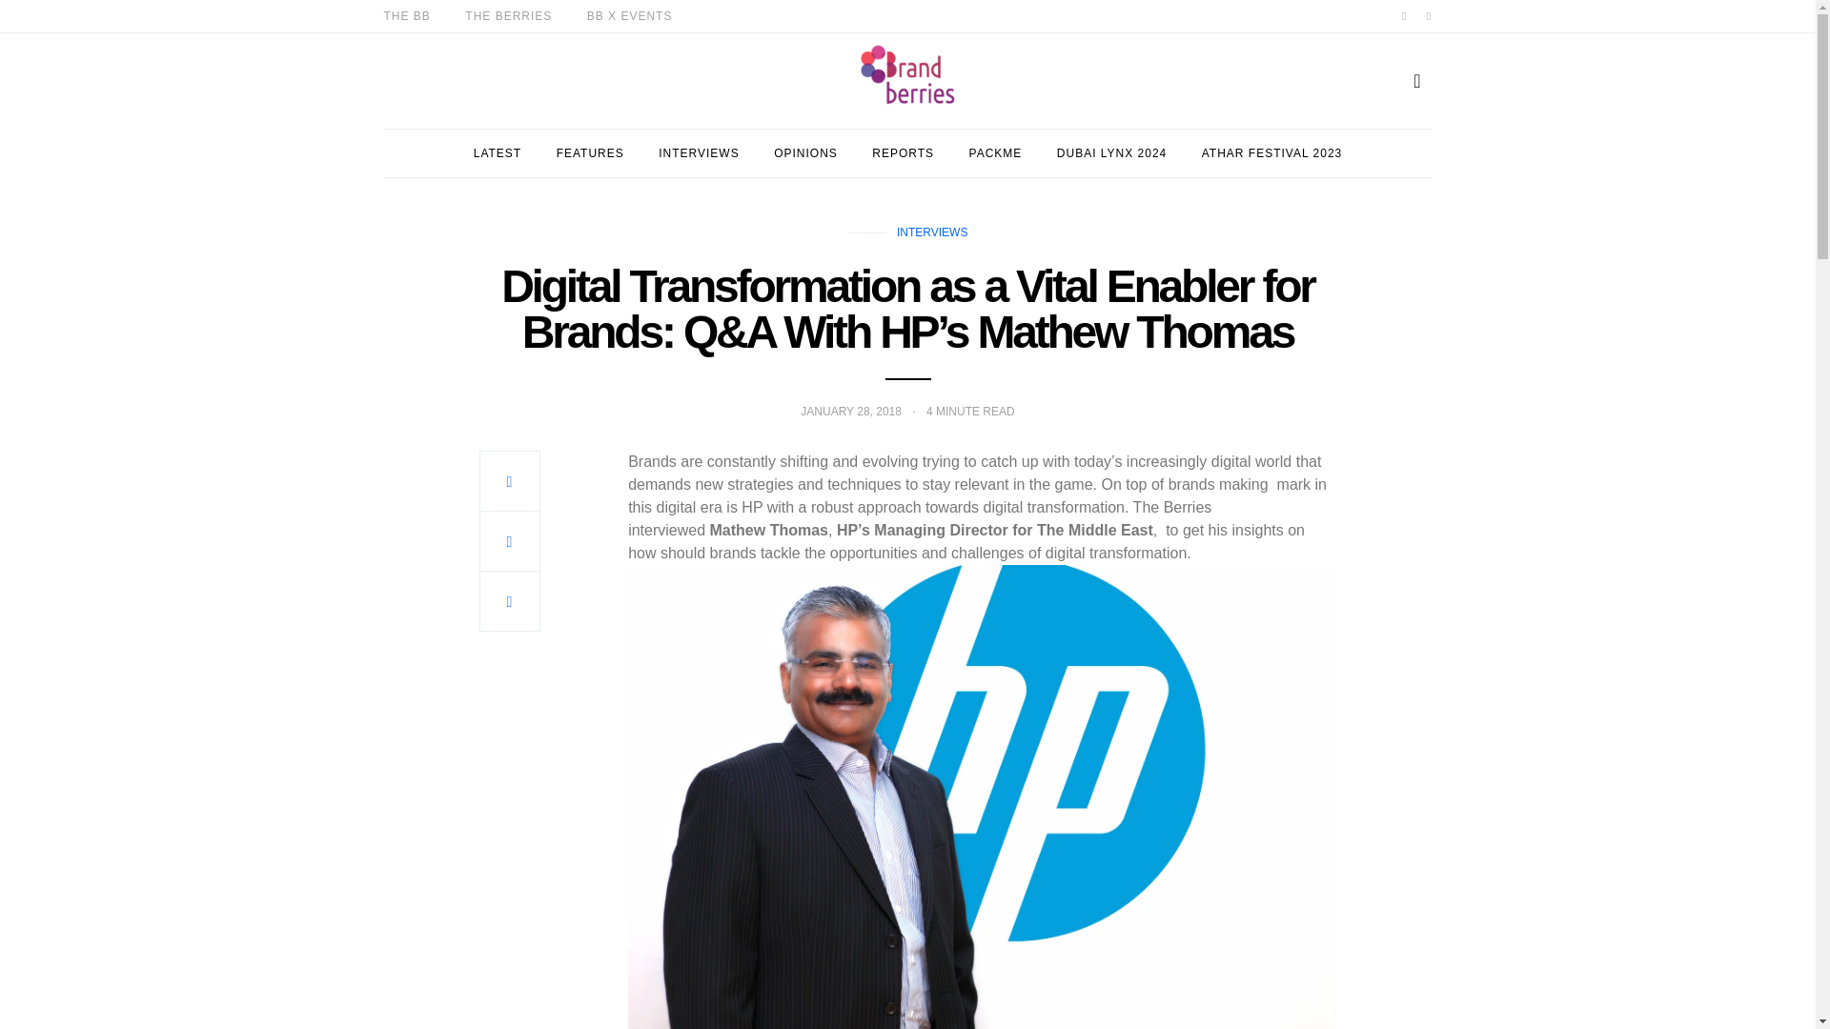 The image size is (1830, 1029). Describe the element at coordinates (630, 15) in the screenshot. I see `BB X EVENTS` at that location.